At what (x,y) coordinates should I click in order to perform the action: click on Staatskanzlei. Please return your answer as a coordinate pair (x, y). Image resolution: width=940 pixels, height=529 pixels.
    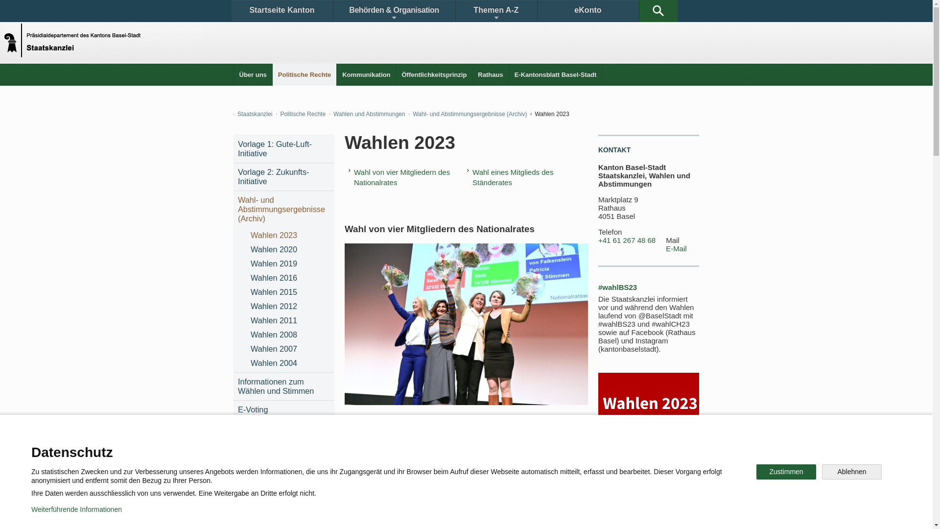
    Looking at the image, I should click on (253, 114).